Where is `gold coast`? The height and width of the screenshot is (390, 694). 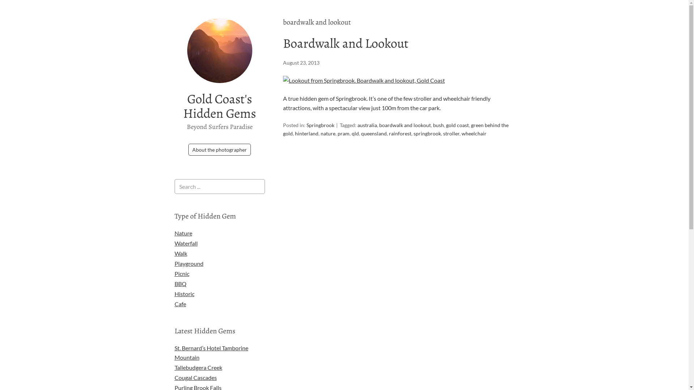
gold coast is located at coordinates (458, 125).